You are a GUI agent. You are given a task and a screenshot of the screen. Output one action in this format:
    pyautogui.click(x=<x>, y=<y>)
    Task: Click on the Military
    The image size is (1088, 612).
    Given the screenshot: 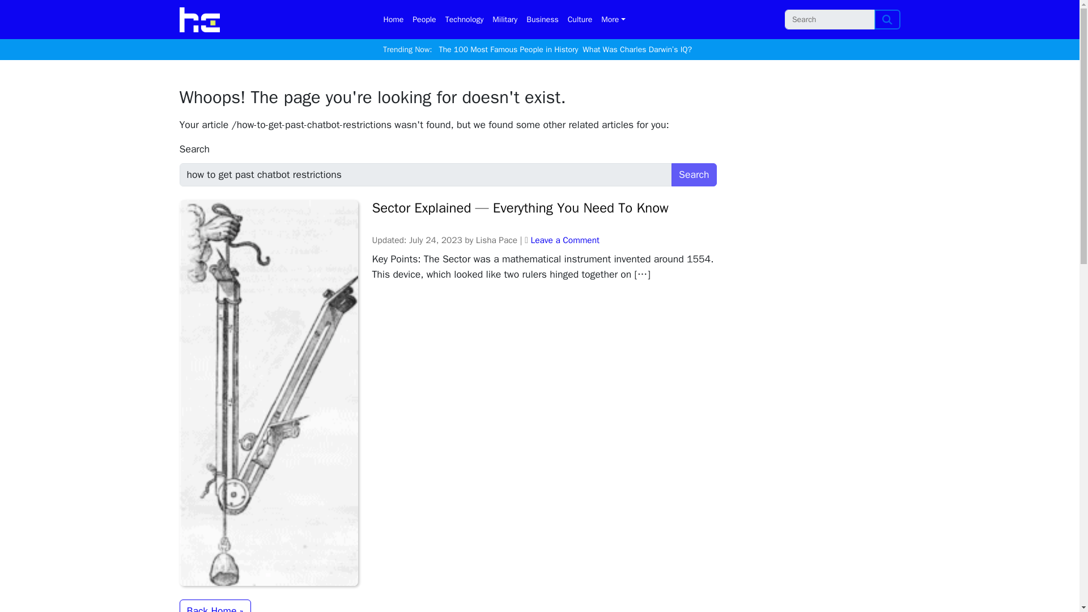 What is the action you would take?
    pyautogui.click(x=504, y=19)
    